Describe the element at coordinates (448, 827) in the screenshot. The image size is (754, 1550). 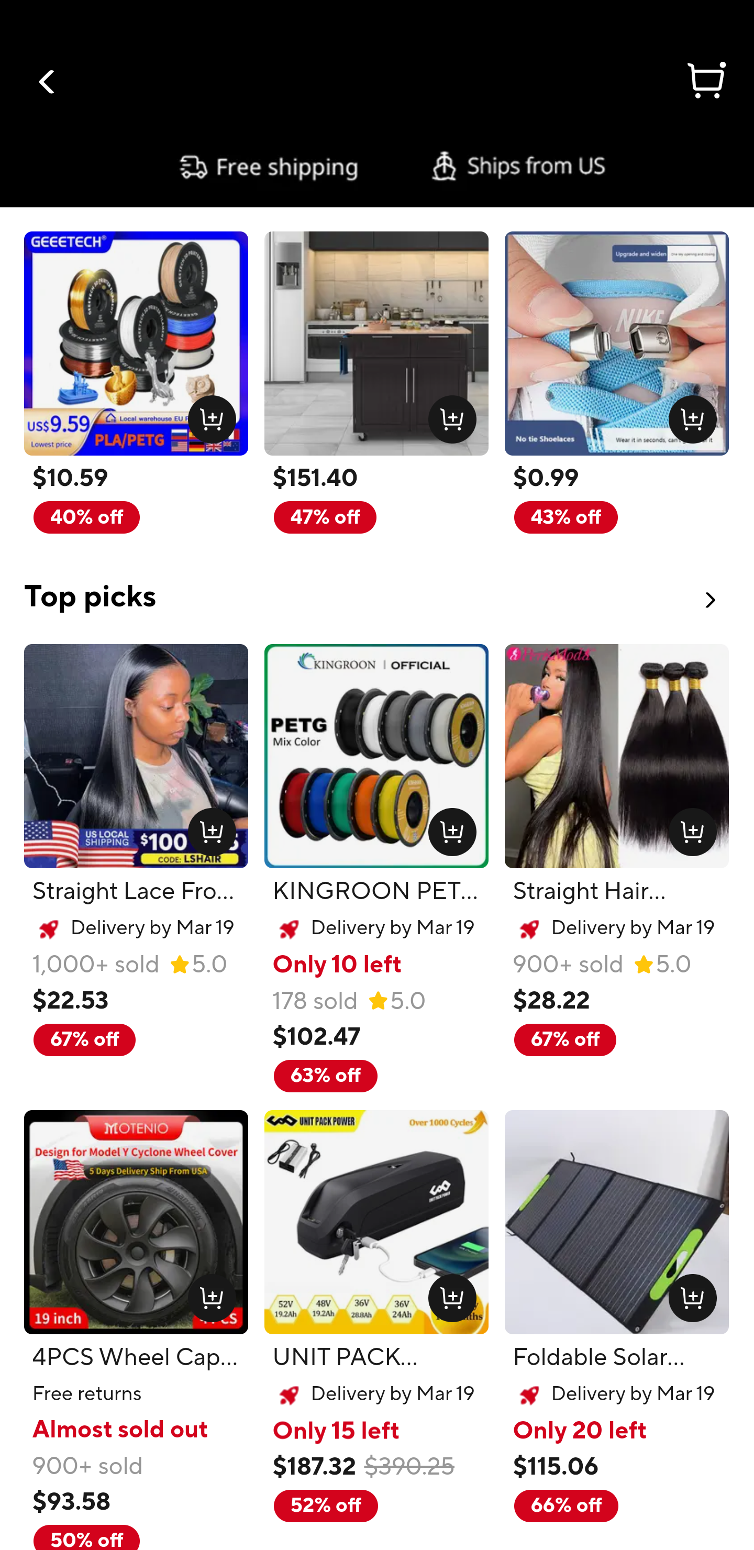
I see `128x128.png_` at that location.